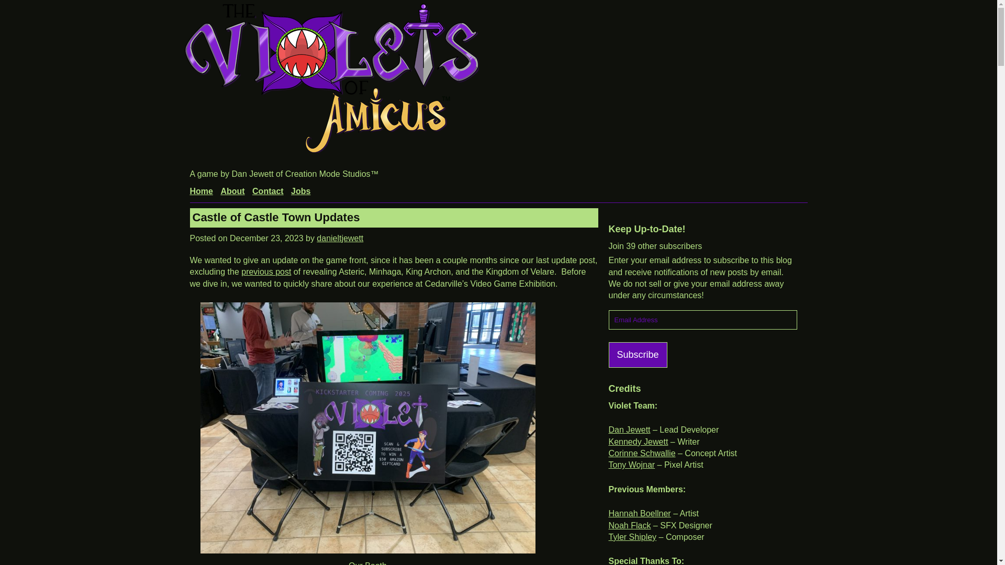 This screenshot has width=1005, height=565. What do you see at coordinates (339, 239) in the screenshot?
I see `danieltjewett` at bounding box center [339, 239].